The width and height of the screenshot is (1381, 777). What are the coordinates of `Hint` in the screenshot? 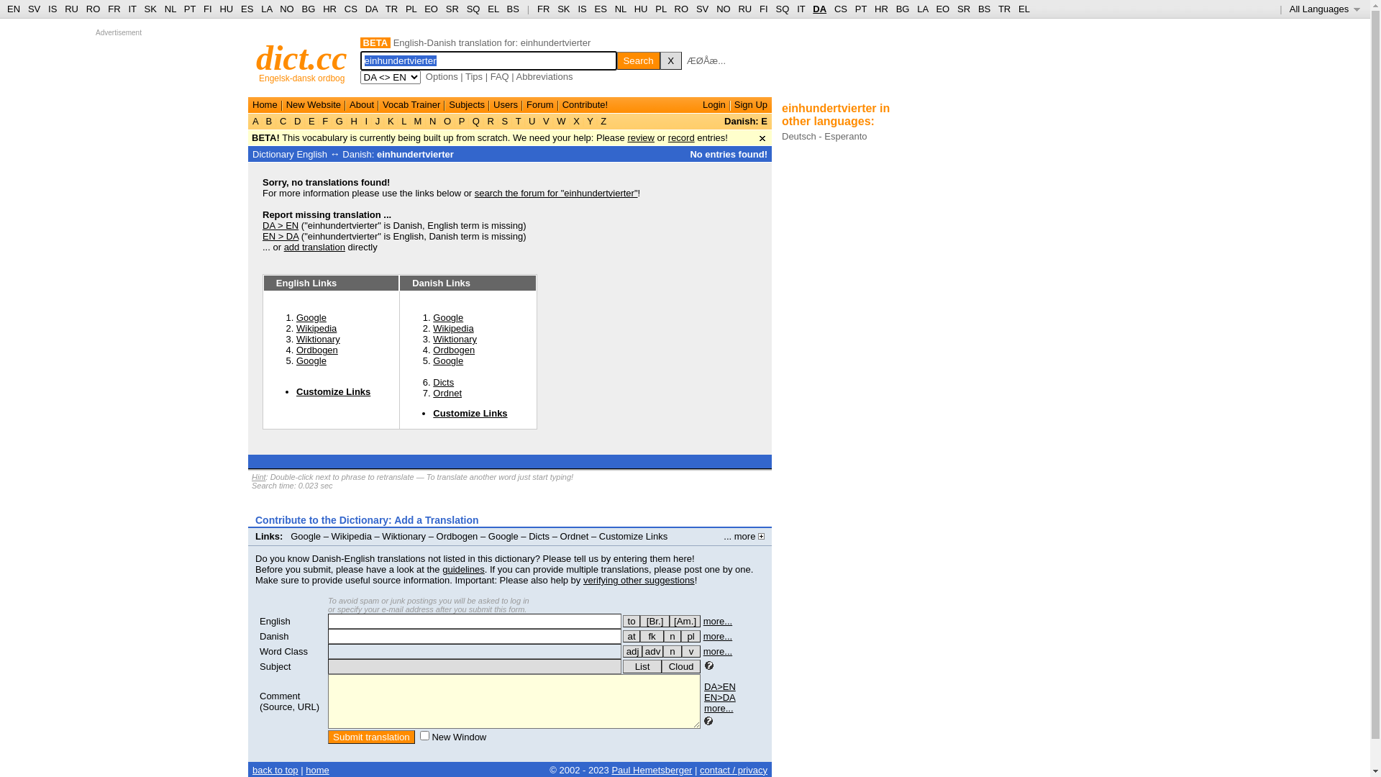 It's located at (259, 477).